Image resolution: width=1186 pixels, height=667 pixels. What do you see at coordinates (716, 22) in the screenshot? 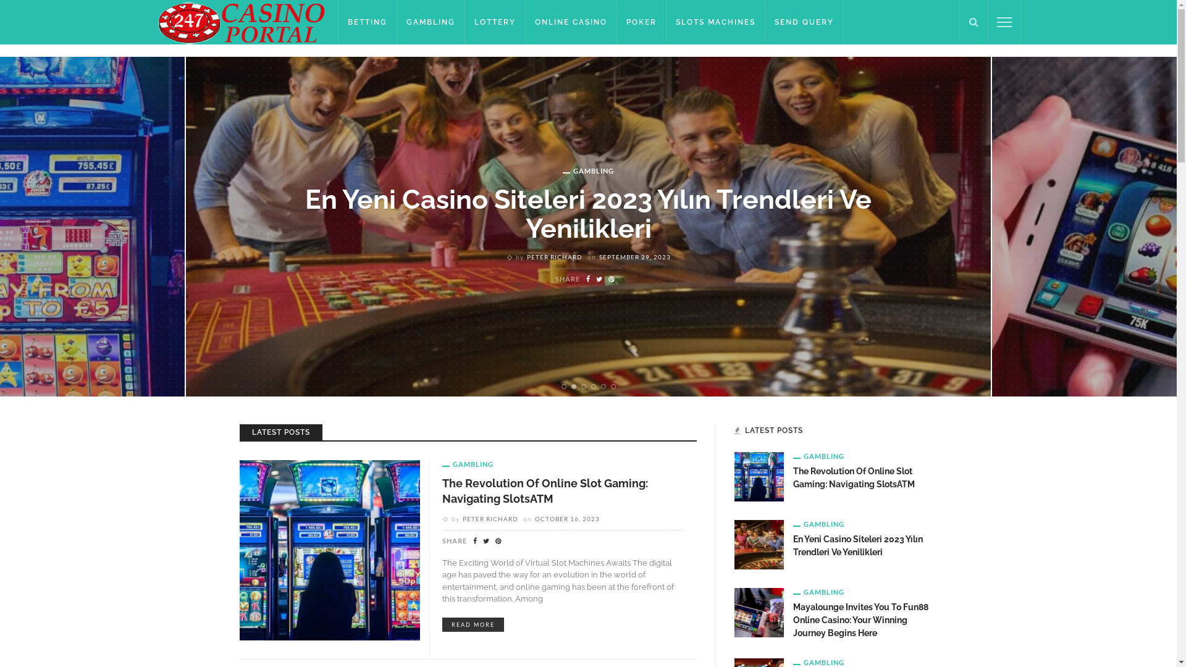
I see `SLOTS MACHINES` at bounding box center [716, 22].